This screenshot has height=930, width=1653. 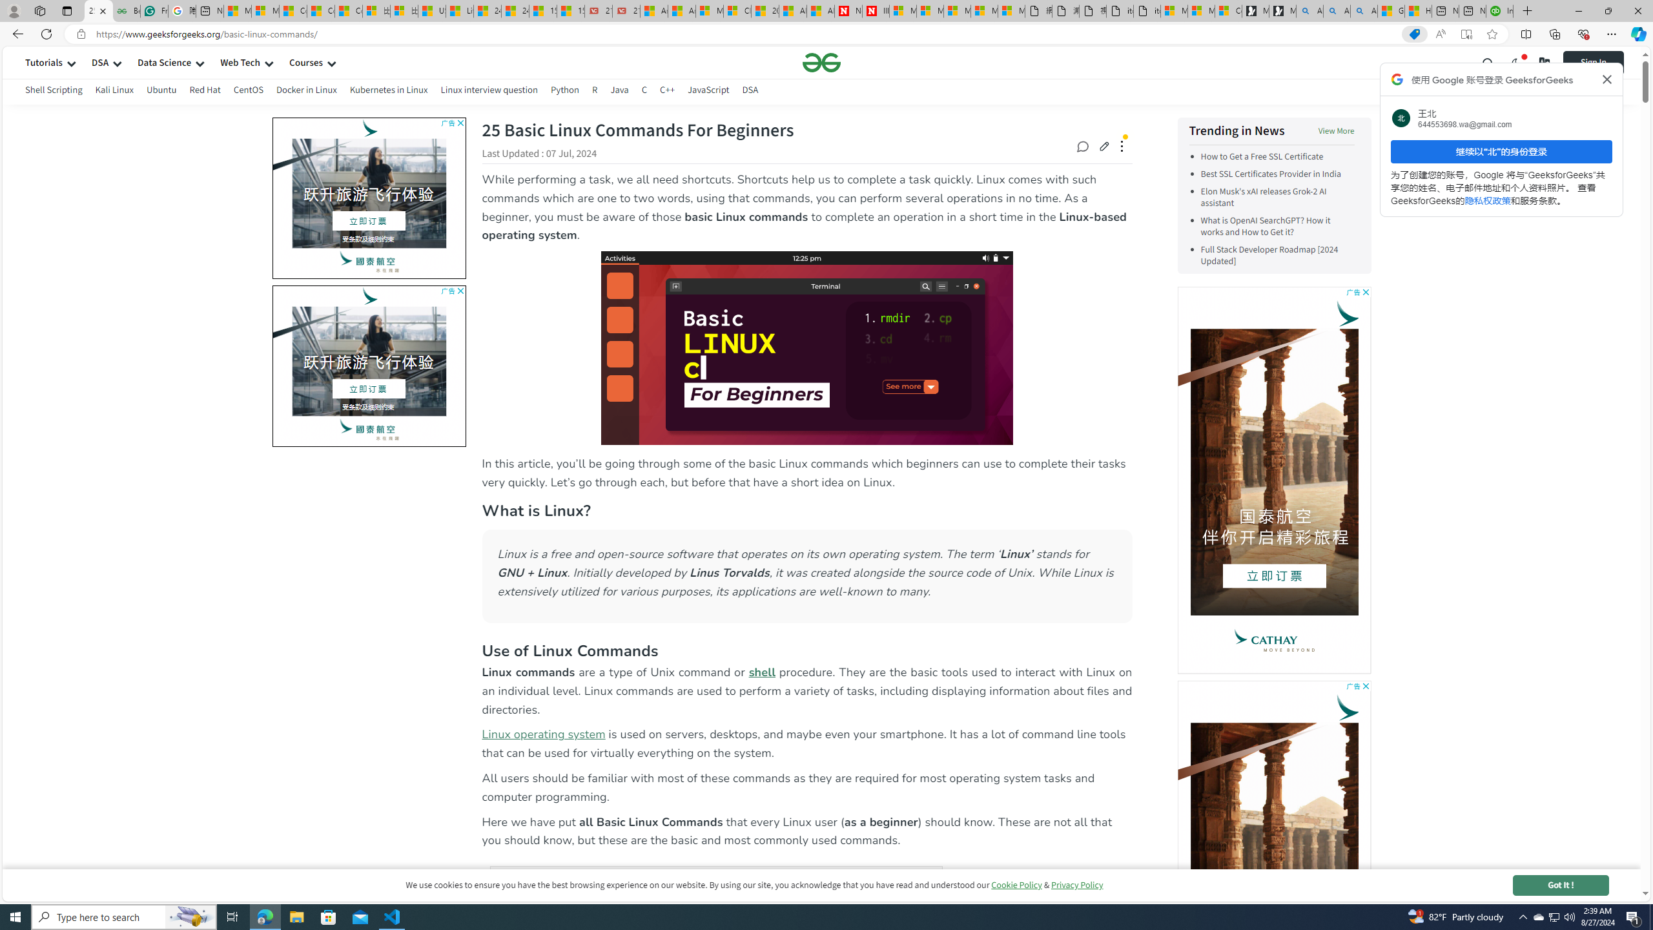 What do you see at coordinates (1269, 256) in the screenshot?
I see `Full Stack Developer Roadmap [2024 Updated]` at bounding box center [1269, 256].